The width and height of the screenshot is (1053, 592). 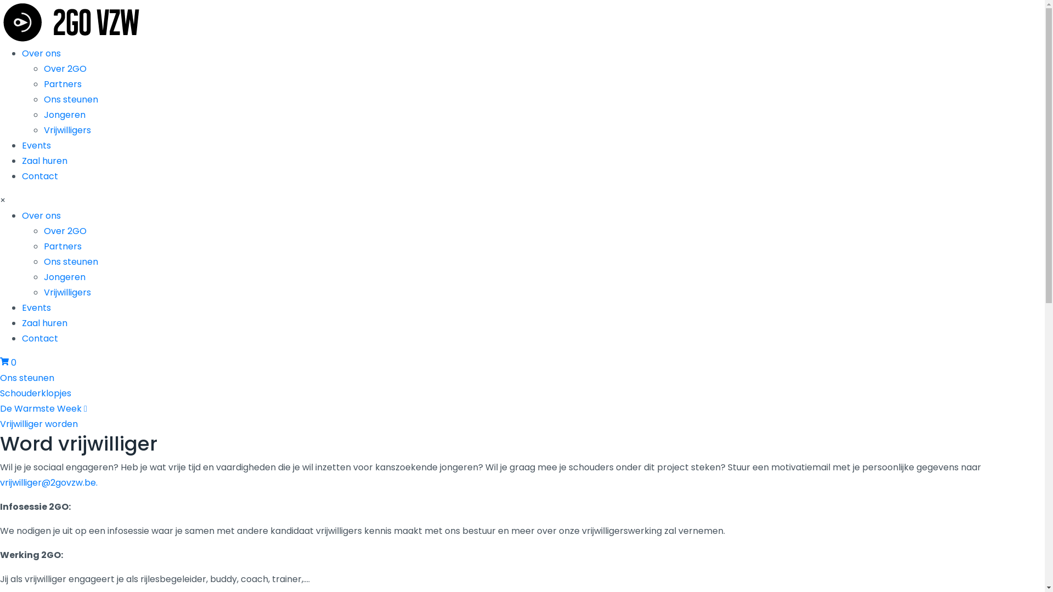 What do you see at coordinates (71, 262) in the screenshot?
I see `Ons steunen` at bounding box center [71, 262].